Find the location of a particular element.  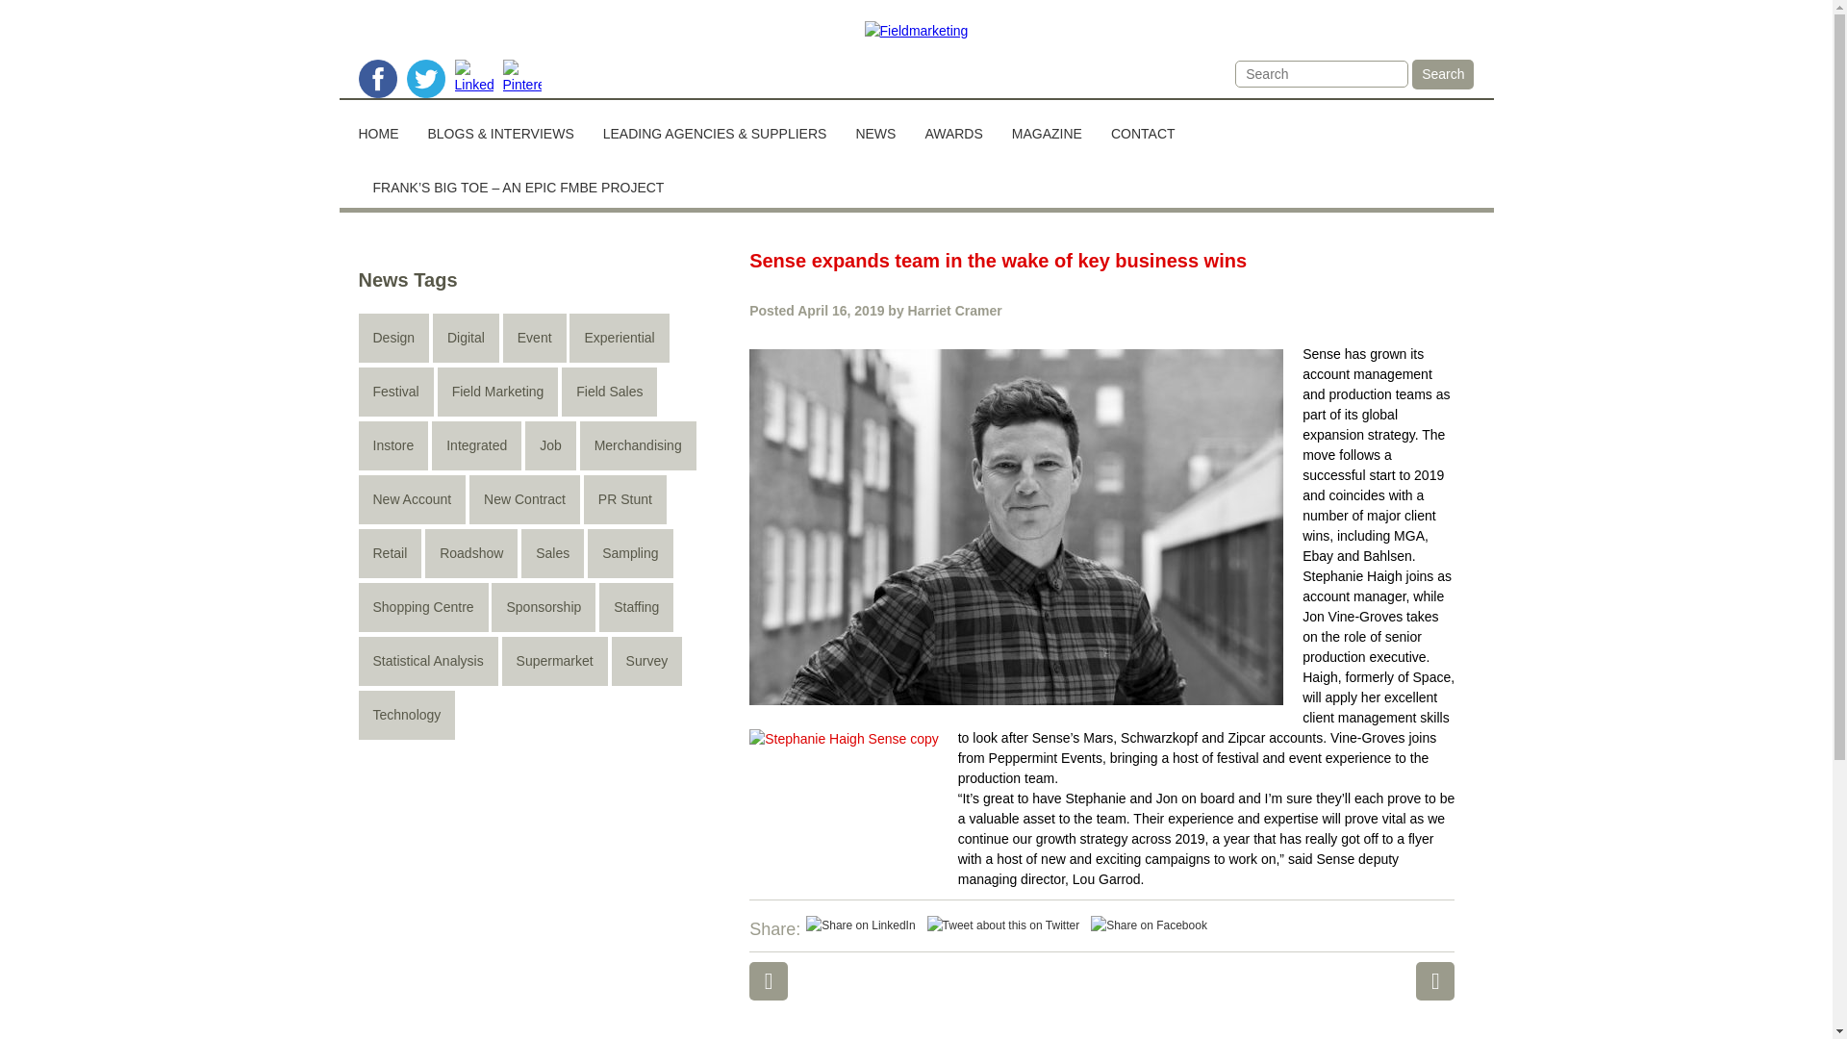

Facebook is located at coordinates (1149, 925).